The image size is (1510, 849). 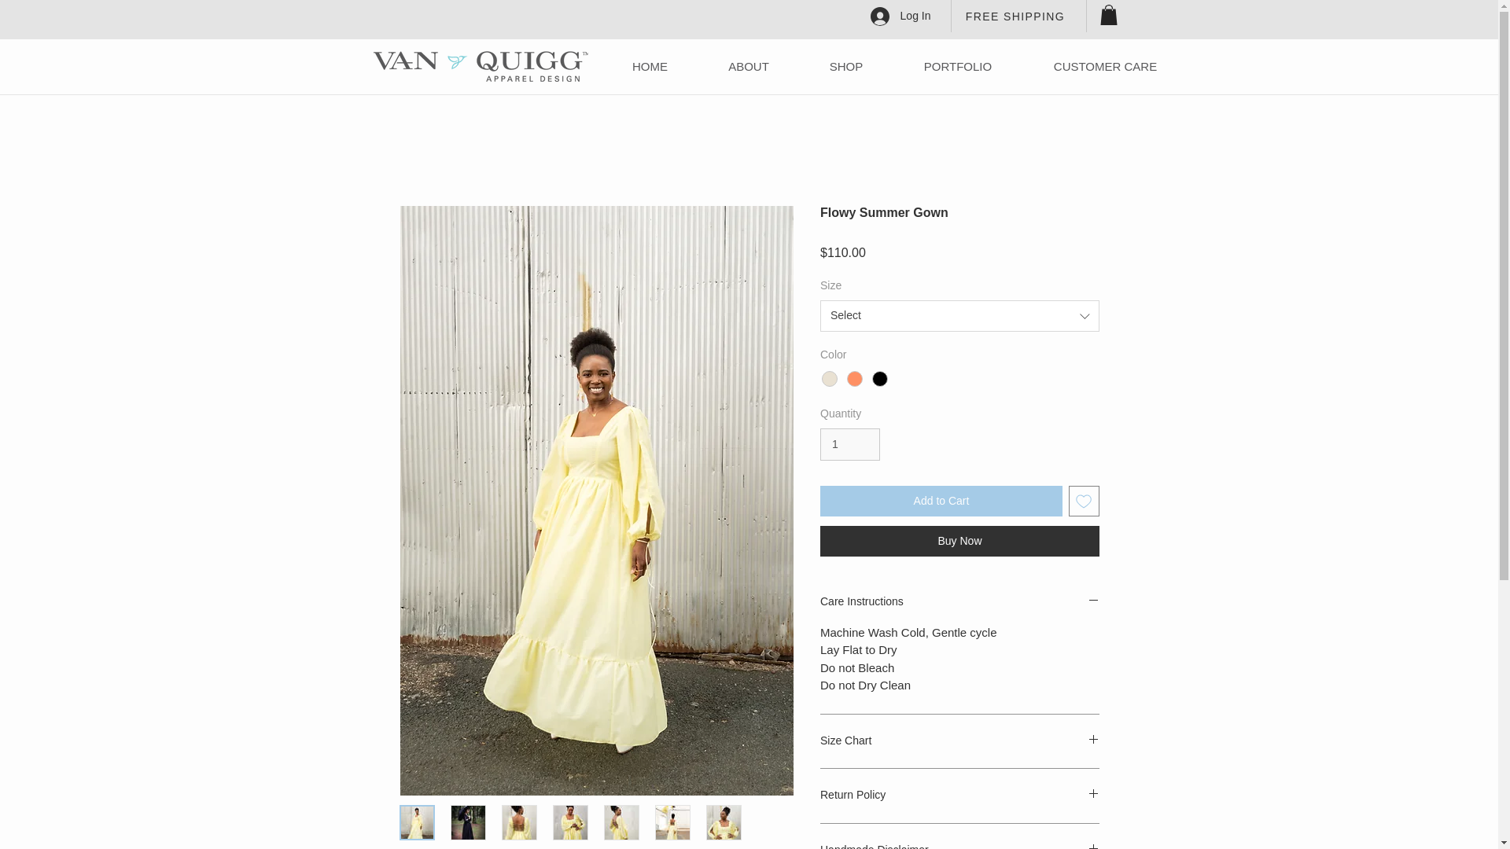 What do you see at coordinates (959, 846) in the screenshot?
I see `Handmade Disclaimer` at bounding box center [959, 846].